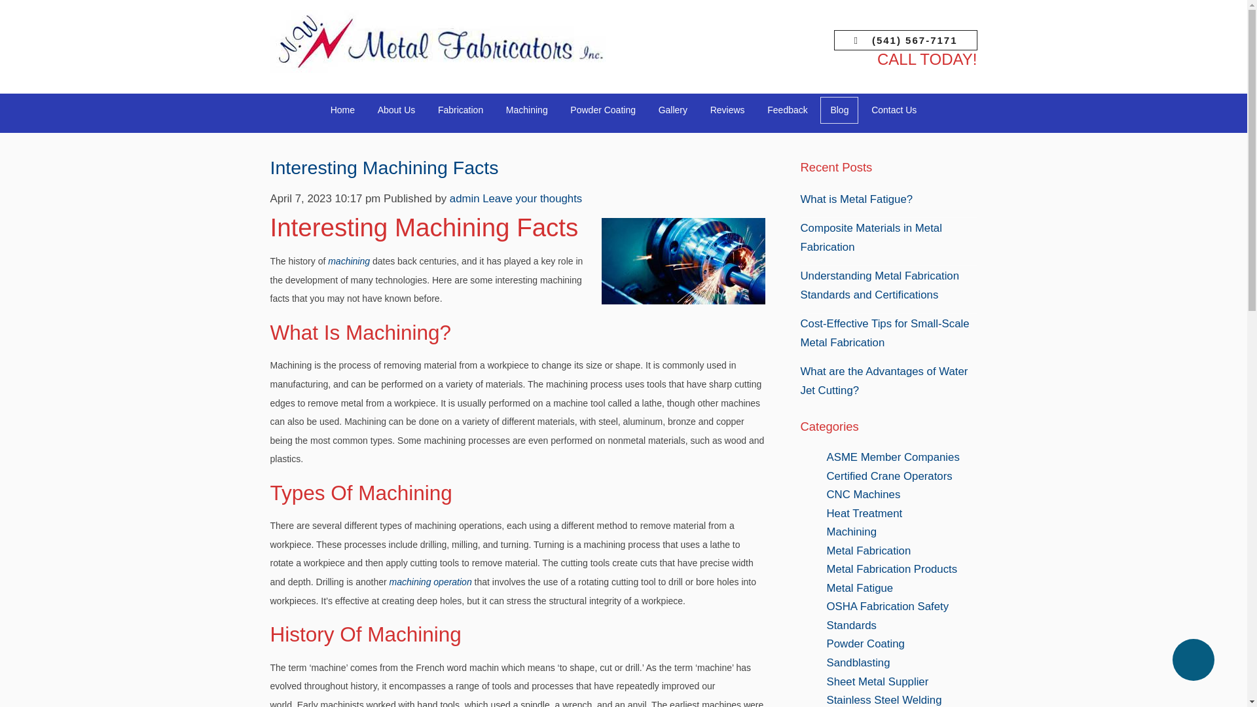 This screenshot has width=1257, height=707. Describe the element at coordinates (384, 168) in the screenshot. I see `Interesting Machining Facts` at that location.